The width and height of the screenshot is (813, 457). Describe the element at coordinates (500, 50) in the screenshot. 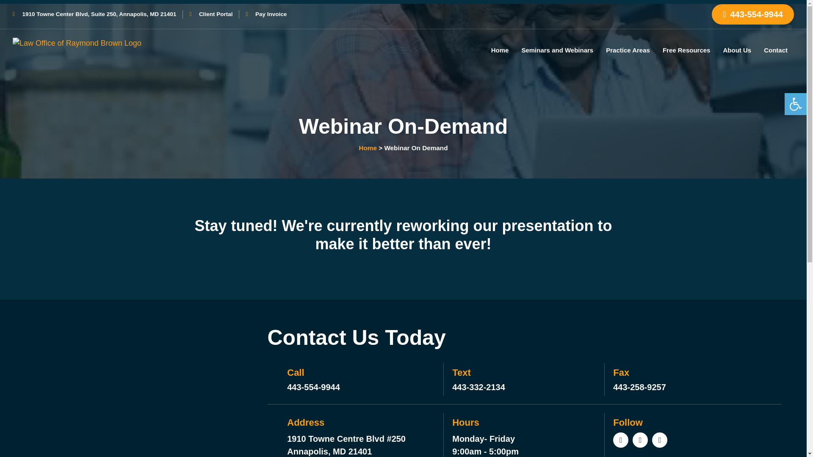

I see `Home` at that location.